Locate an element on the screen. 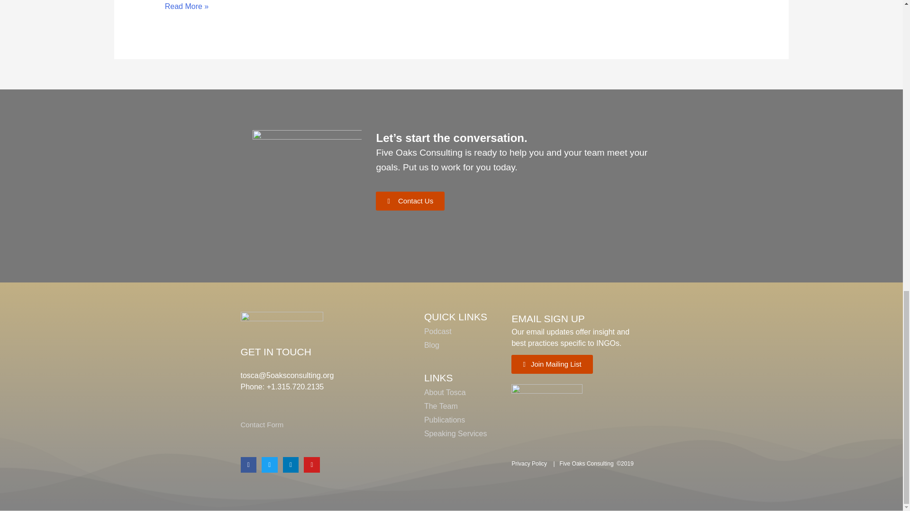  Facebook-f is located at coordinates (248, 465).